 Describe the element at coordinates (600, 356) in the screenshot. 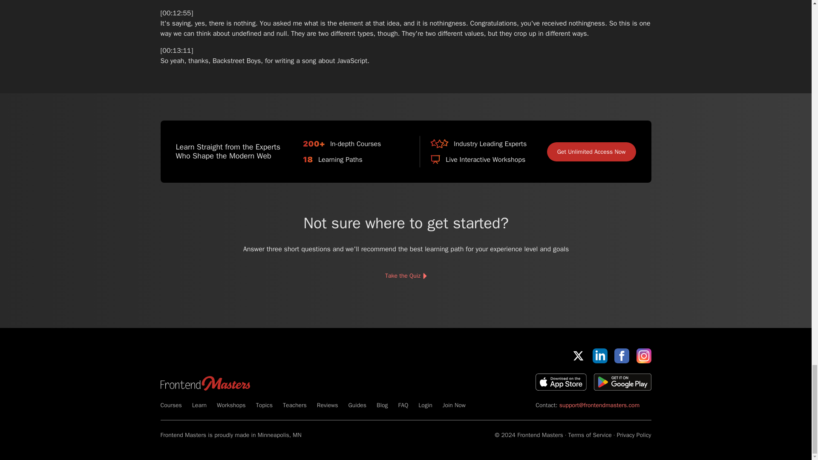

I see `LinkedIn` at that location.